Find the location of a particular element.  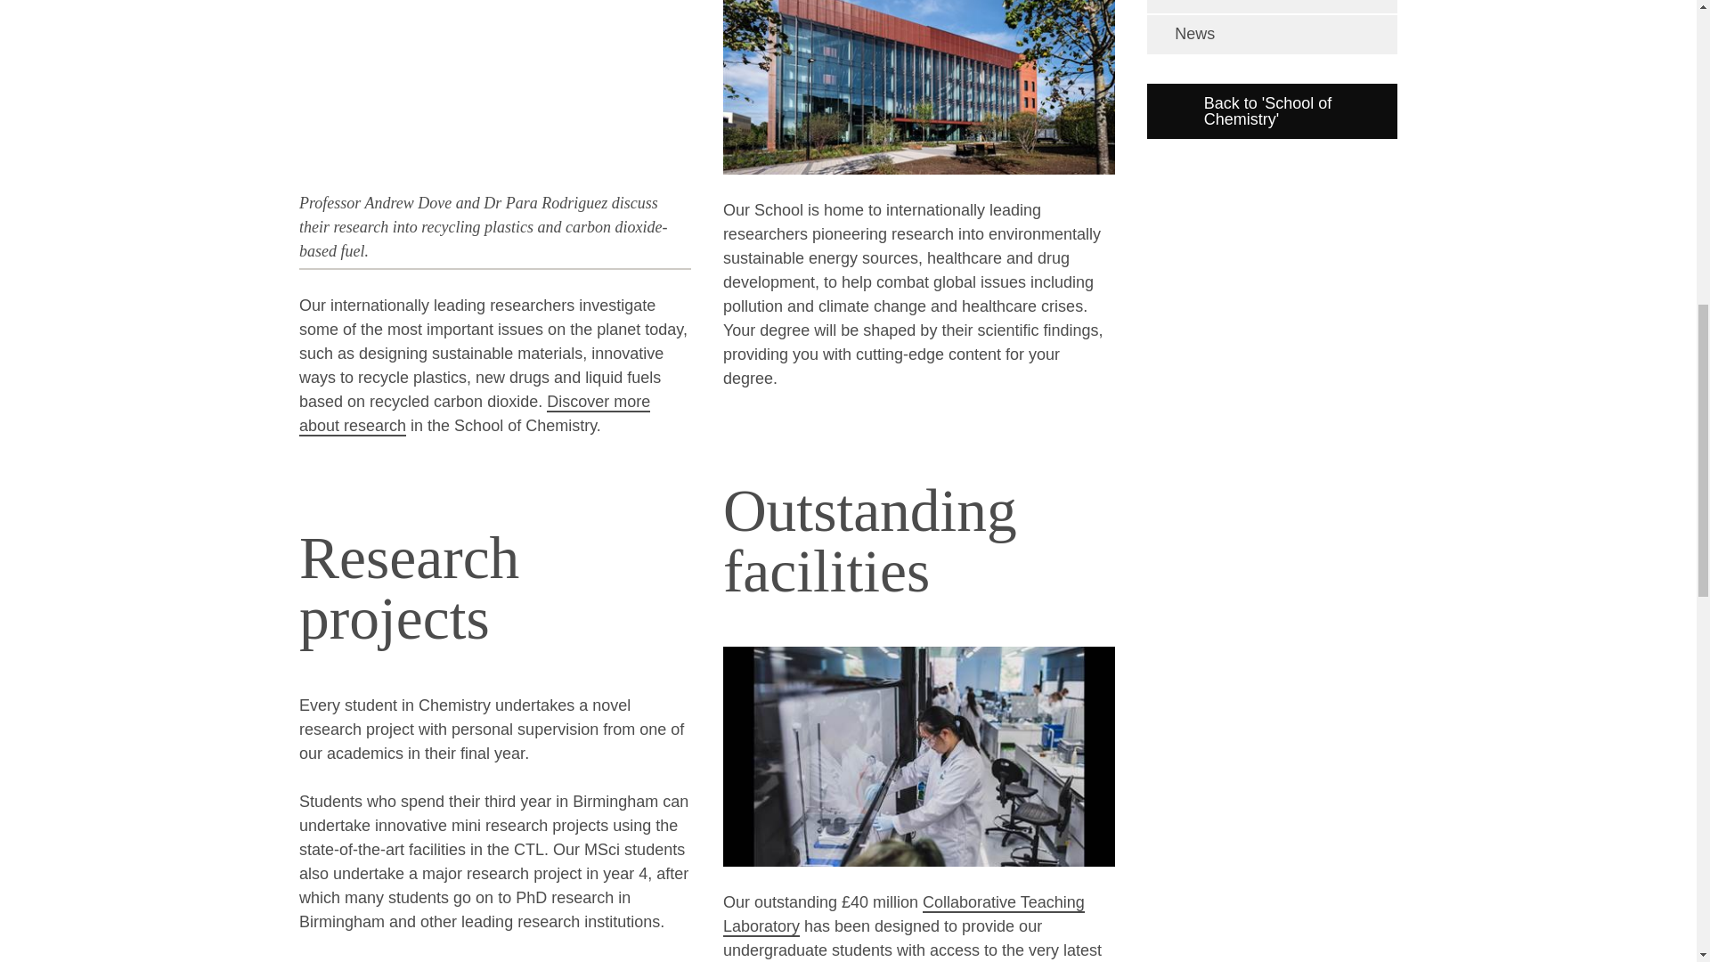

News is located at coordinates (1272, 34).